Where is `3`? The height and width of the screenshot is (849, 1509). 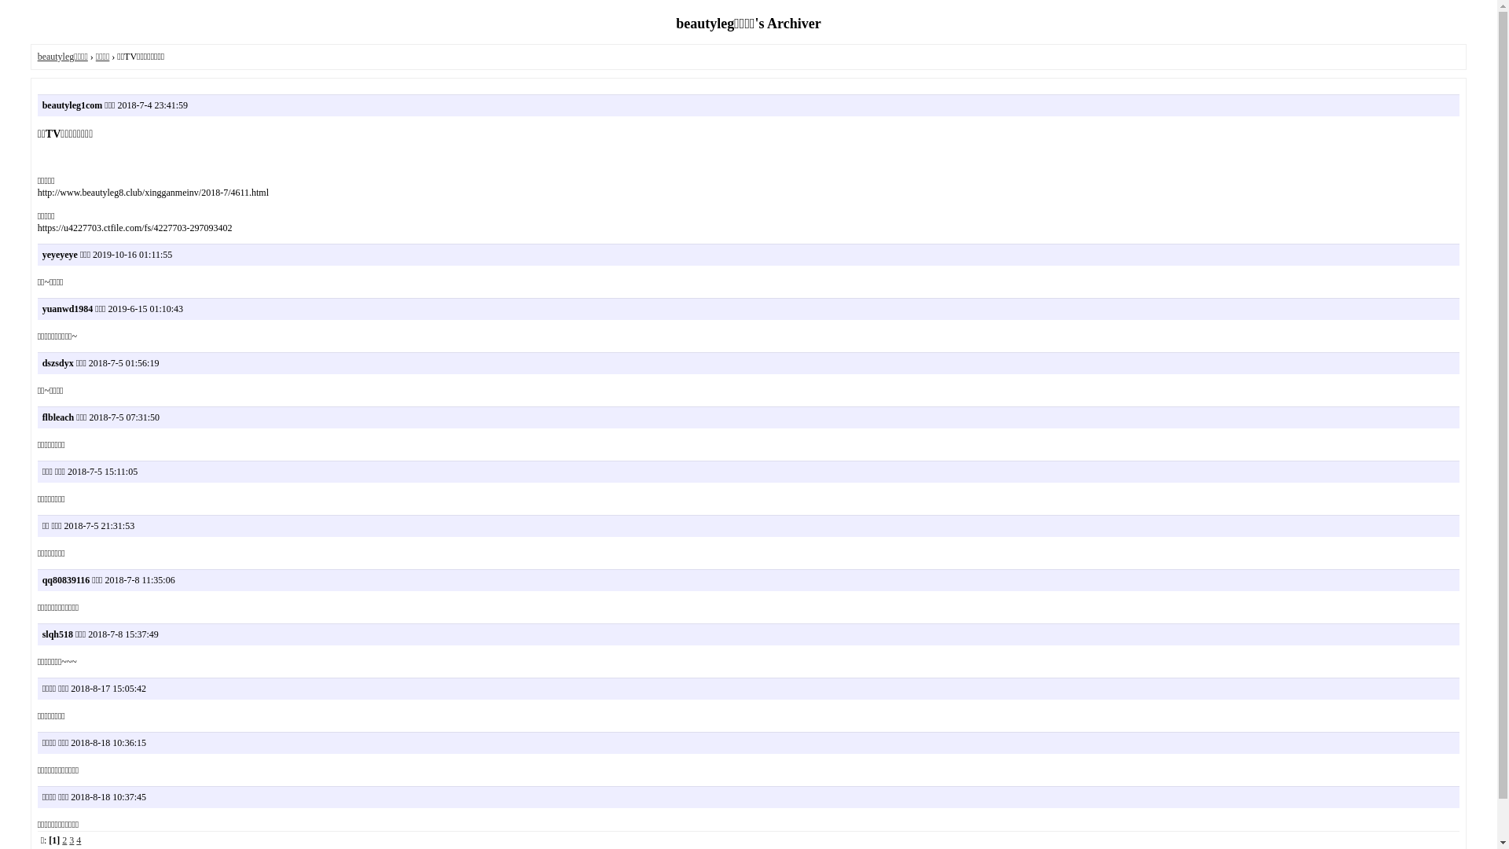 3 is located at coordinates (72, 840).